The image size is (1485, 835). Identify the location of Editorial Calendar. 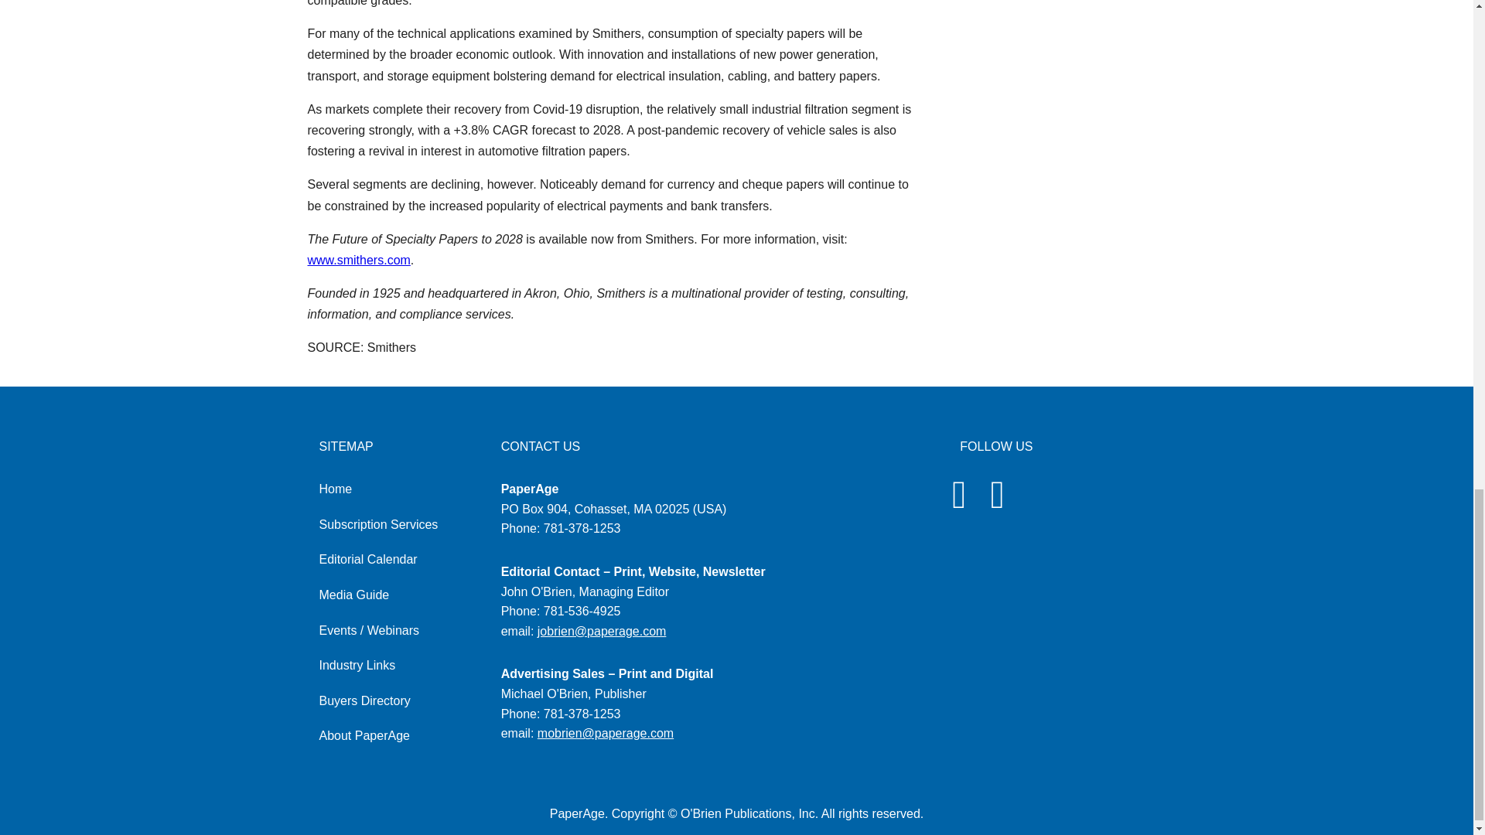
(368, 559).